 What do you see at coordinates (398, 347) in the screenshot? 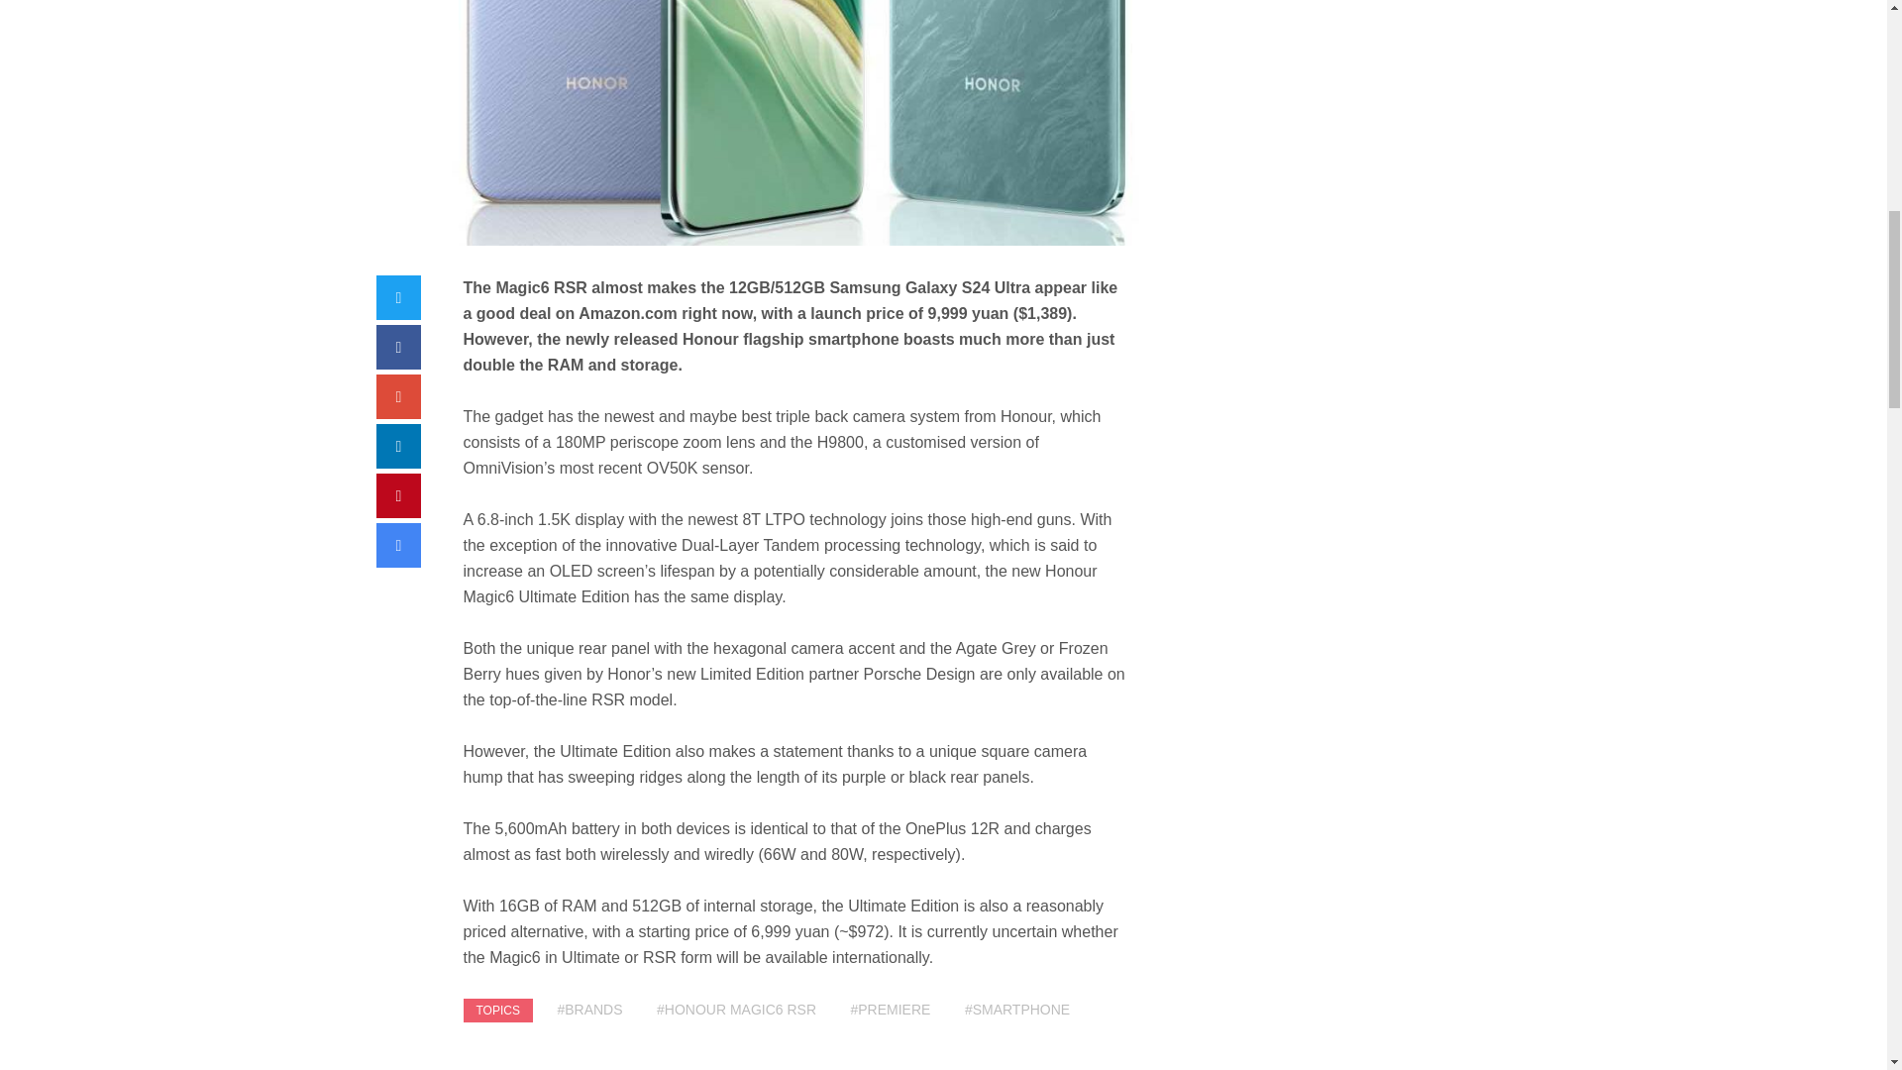
I see `Facebook` at bounding box center [398, 347].